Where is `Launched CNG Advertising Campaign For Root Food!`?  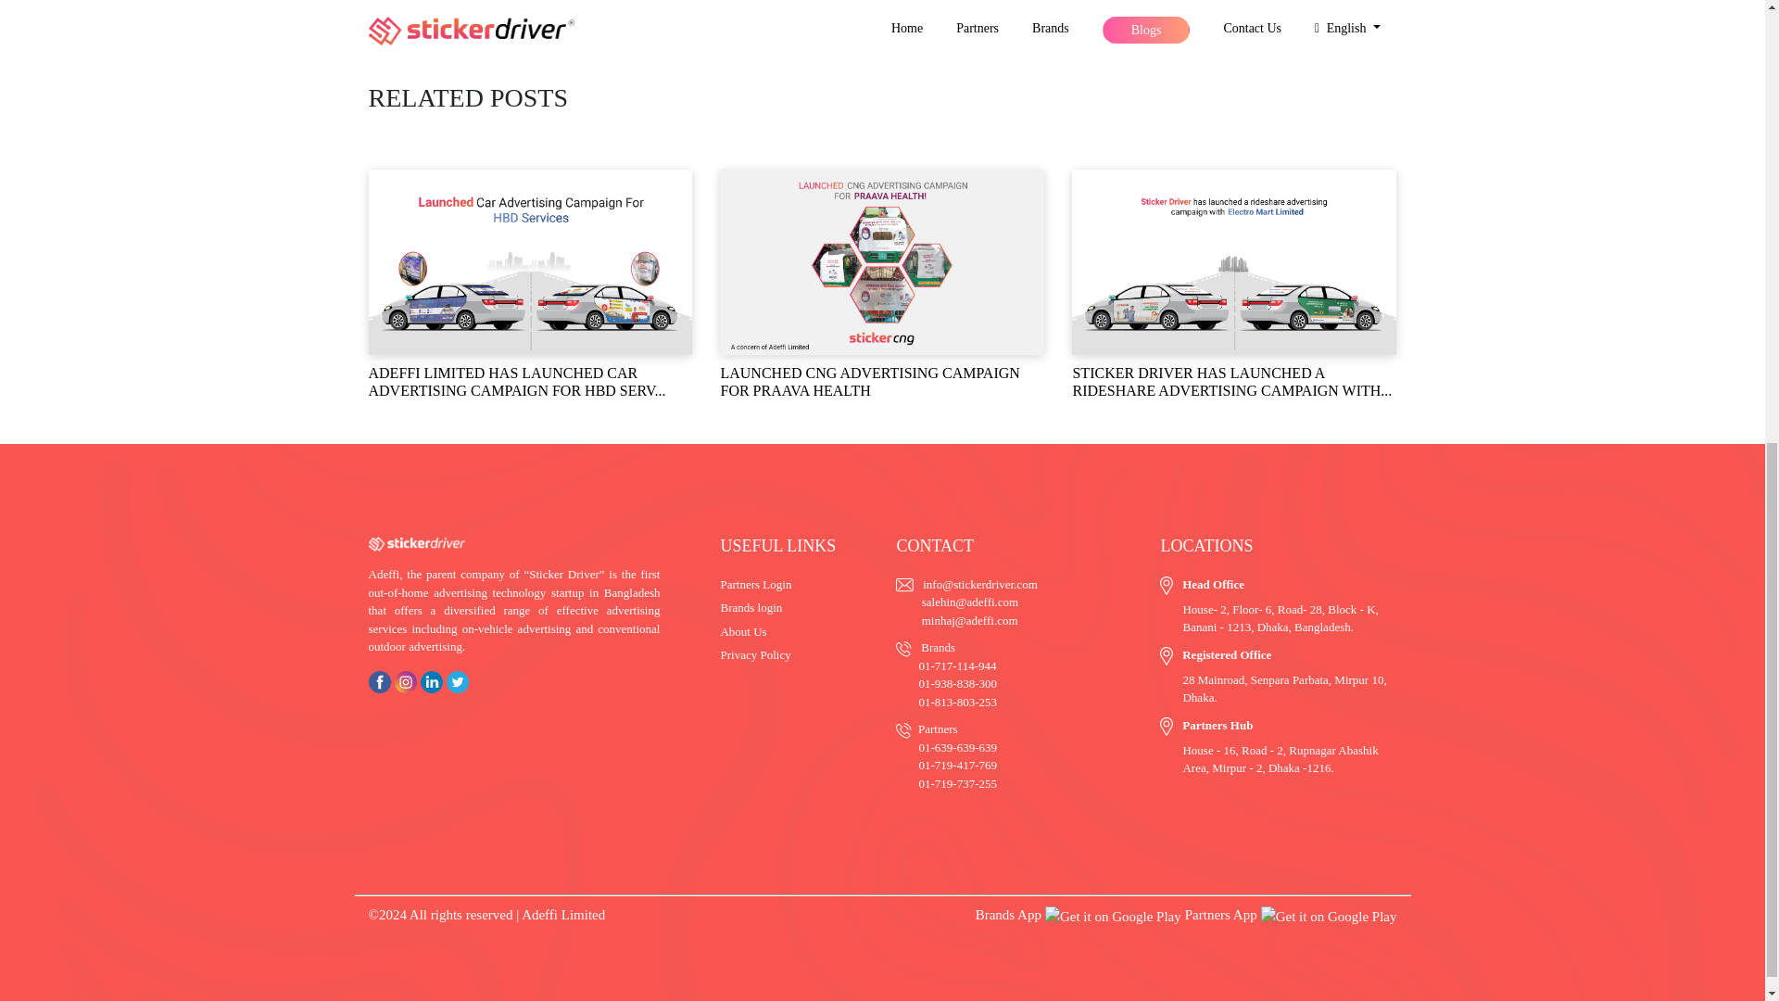 Launched CNG Advertising Campaign For Root Food! is located at coordinates (1234, 376).